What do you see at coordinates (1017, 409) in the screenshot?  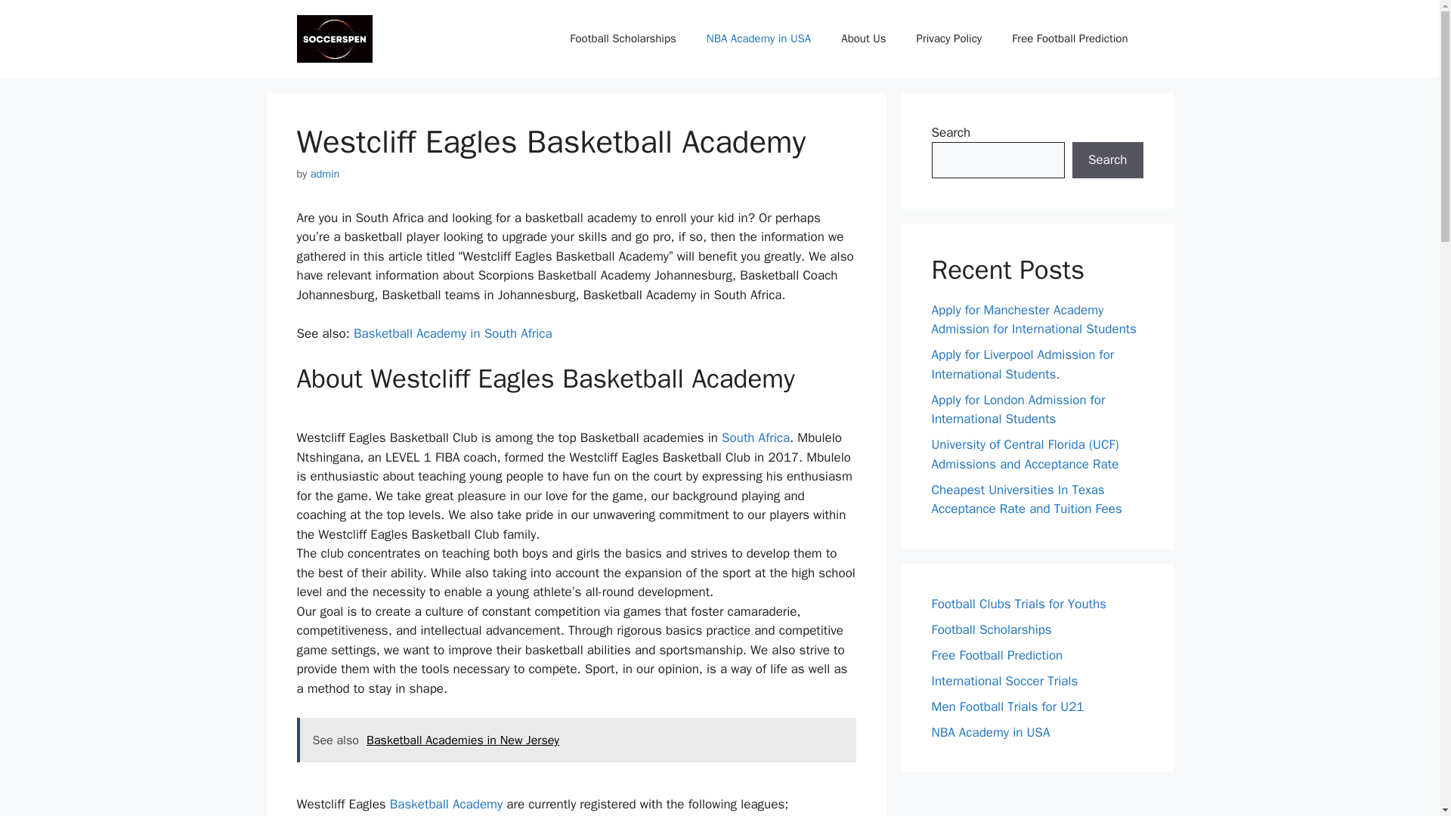 I see `Apply for London Admission for International Students` at bounding box center [1017, 409].